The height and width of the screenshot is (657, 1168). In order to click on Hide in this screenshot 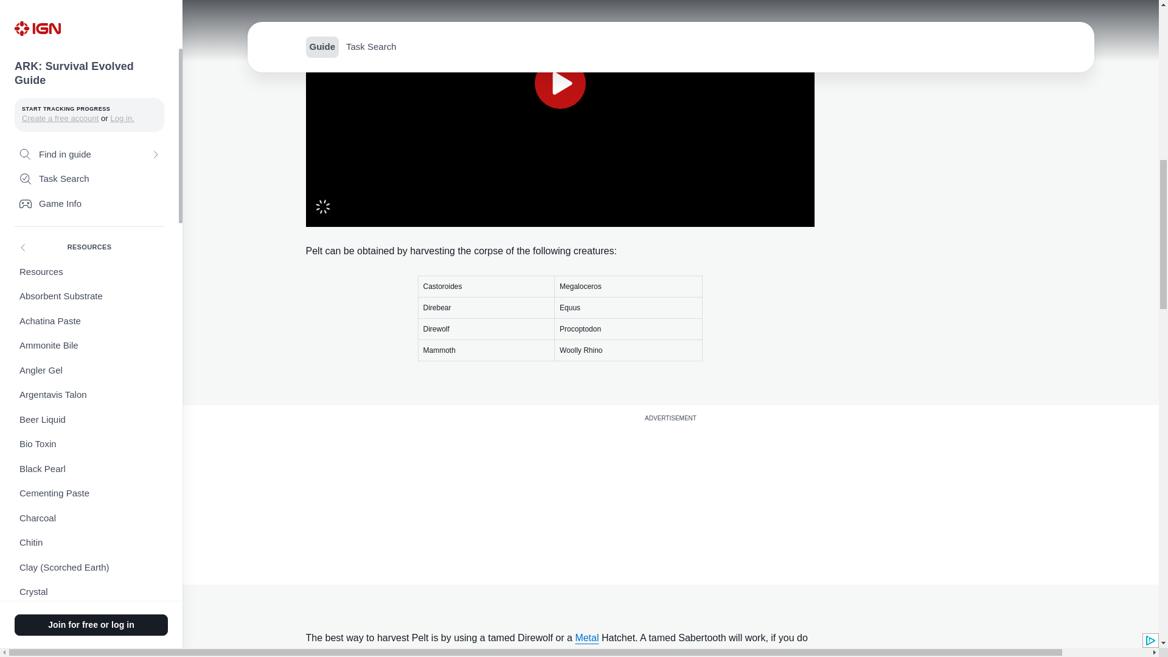, I will do `click(89, 220)`.